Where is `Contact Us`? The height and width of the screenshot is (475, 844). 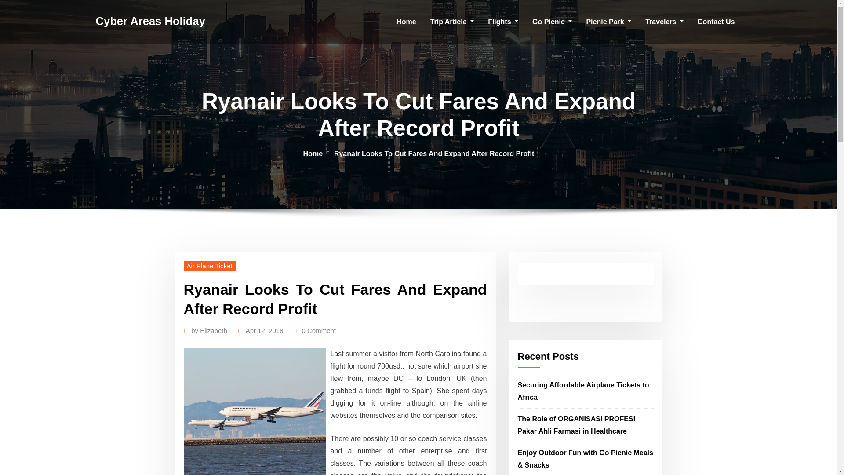 Contact Us is located at coordinates (716, 22).